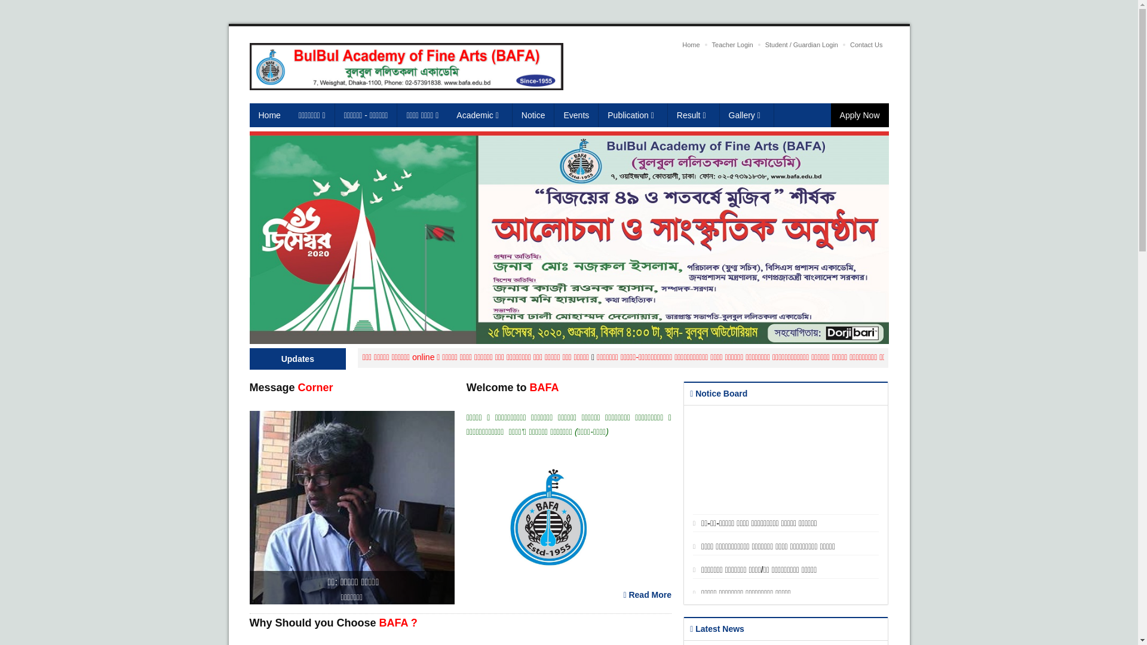 Image resolution: width=1147 pixels, height=645 pixels. I want to click on Contact Us, so click(866, 45).